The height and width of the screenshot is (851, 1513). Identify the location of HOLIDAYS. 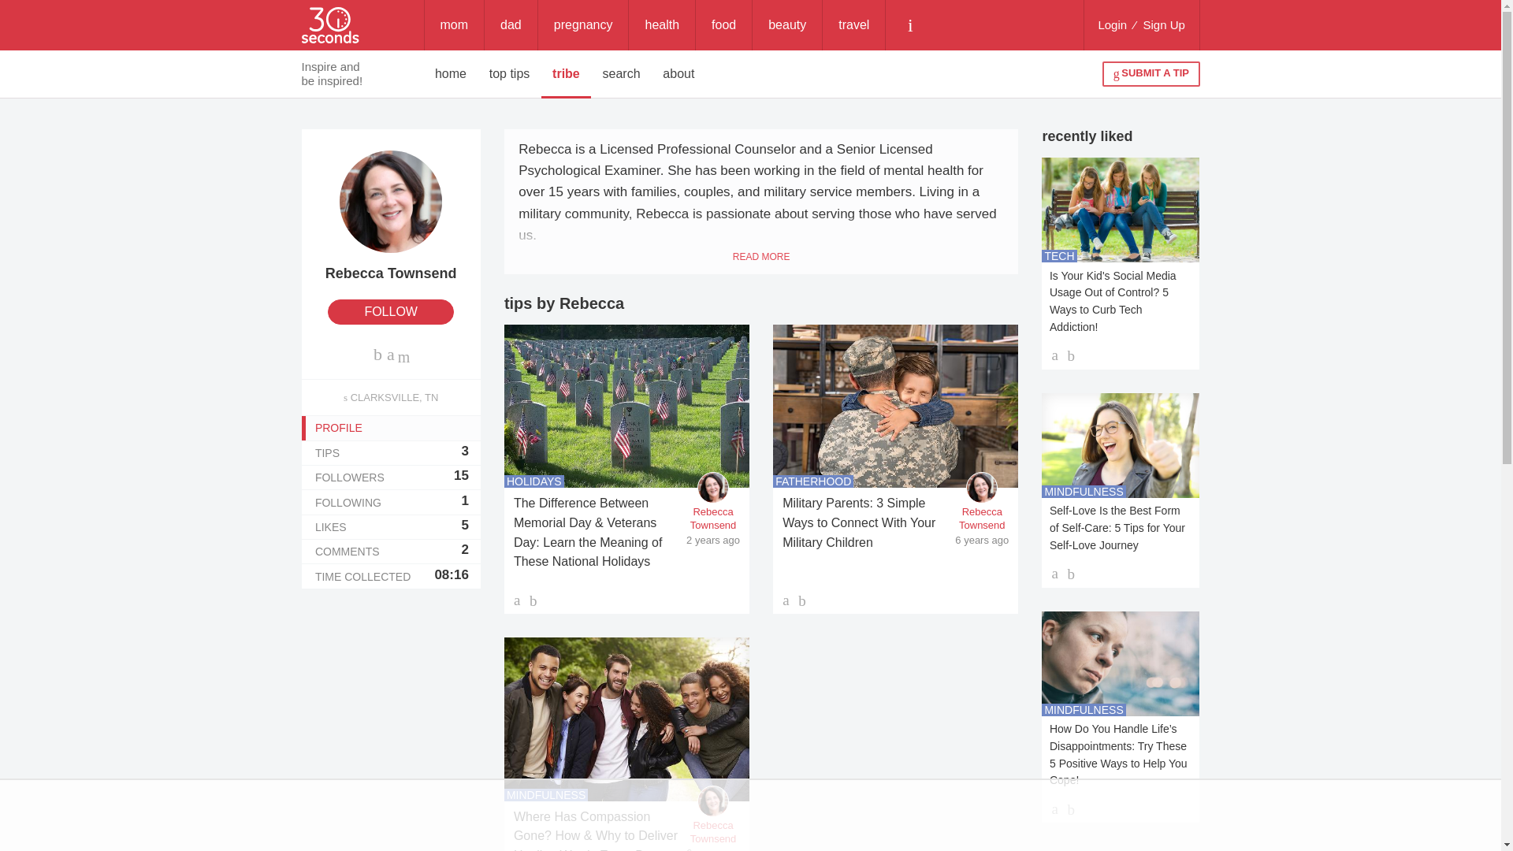
(1112, 25).